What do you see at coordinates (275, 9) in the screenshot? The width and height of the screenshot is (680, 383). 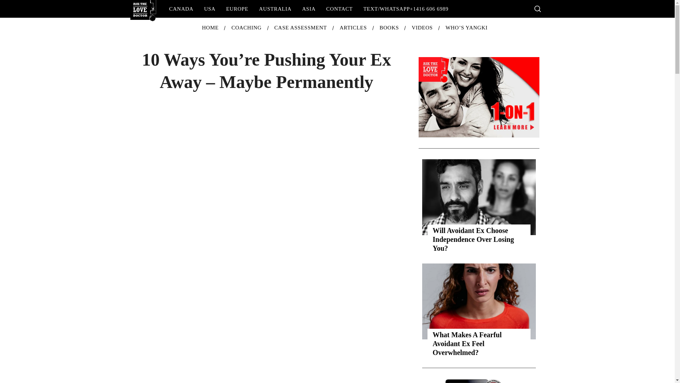 I see `AUSTRALIA` at bounding box center [275, 9].